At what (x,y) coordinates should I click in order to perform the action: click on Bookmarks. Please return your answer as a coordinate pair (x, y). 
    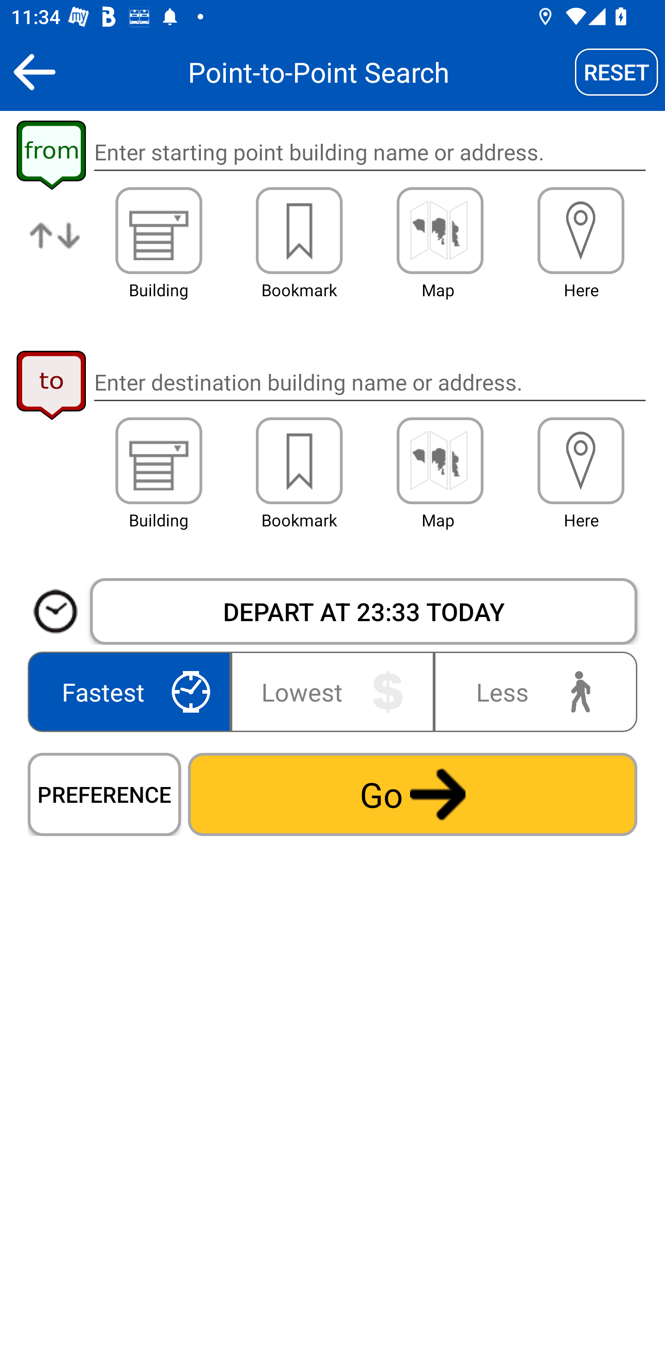
    Looking at the image, I should click on (299, 461).